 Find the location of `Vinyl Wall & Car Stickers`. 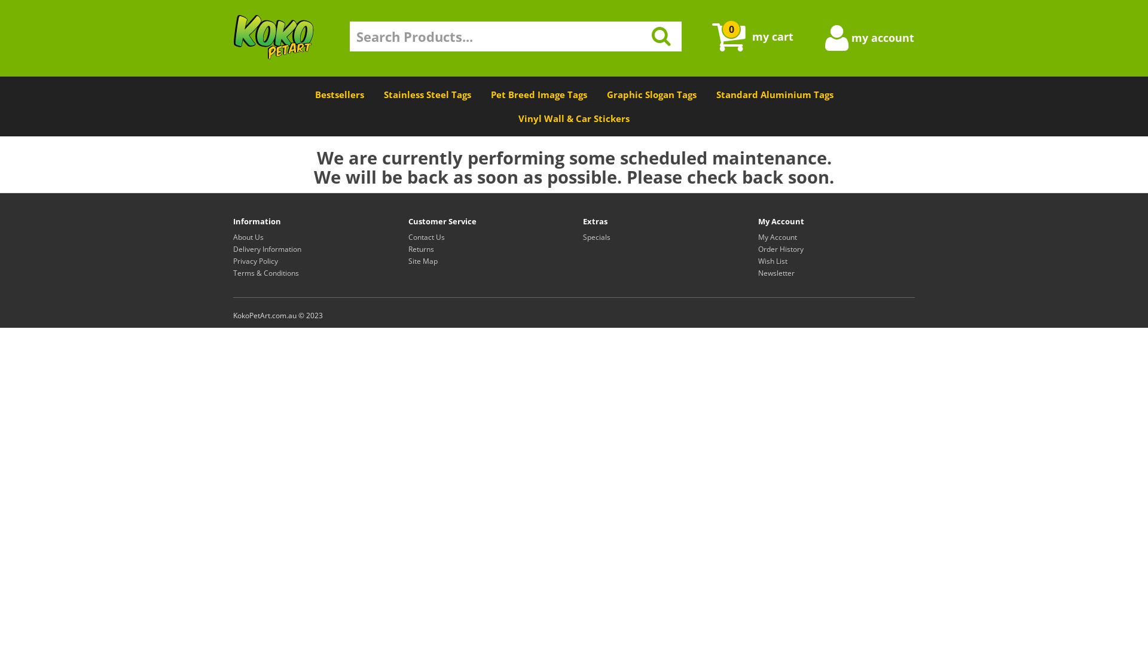

Vinyl Wall & Car Stickers is located at coordinates (574, 118).